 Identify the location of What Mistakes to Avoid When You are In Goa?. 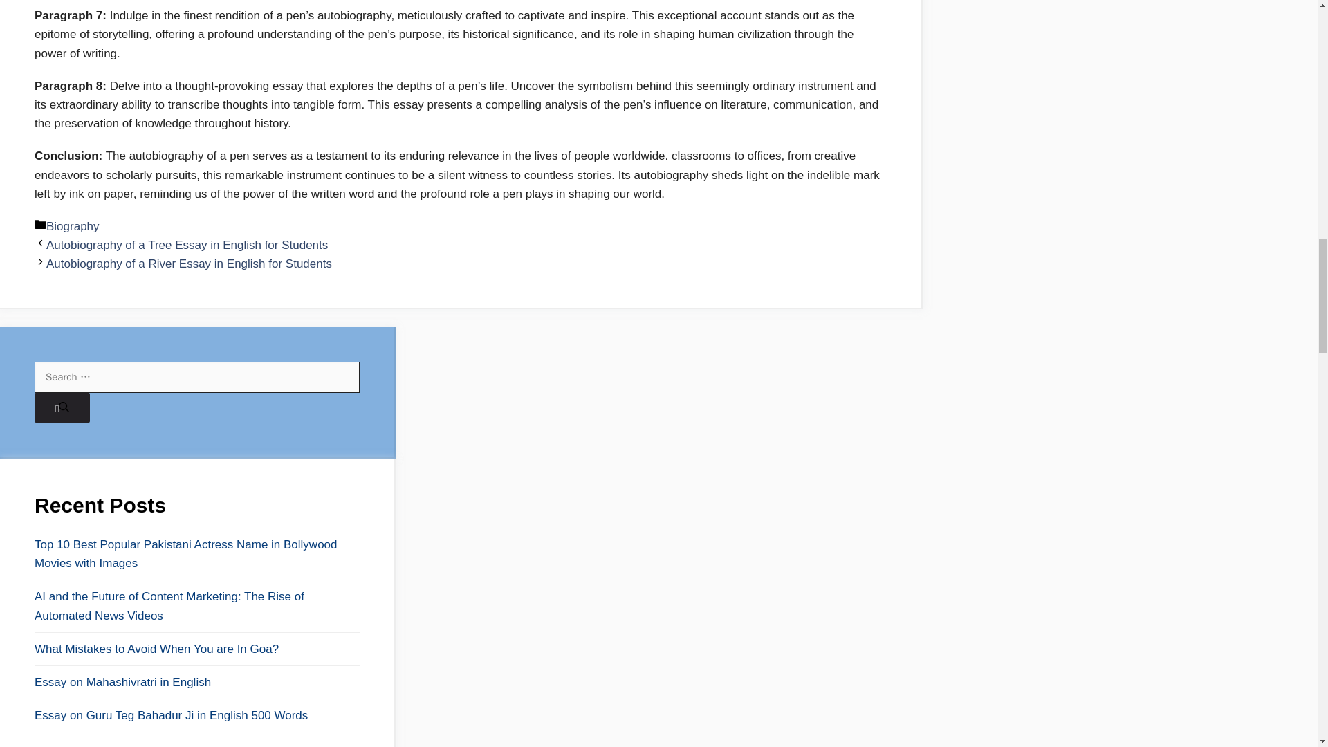
(196, 649).